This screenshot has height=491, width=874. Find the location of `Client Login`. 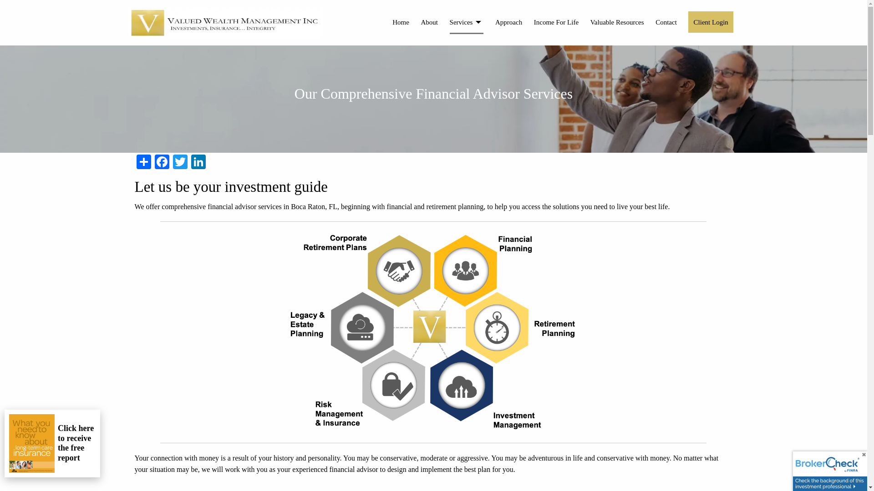

Client Login is located at coordinates (711, 22).